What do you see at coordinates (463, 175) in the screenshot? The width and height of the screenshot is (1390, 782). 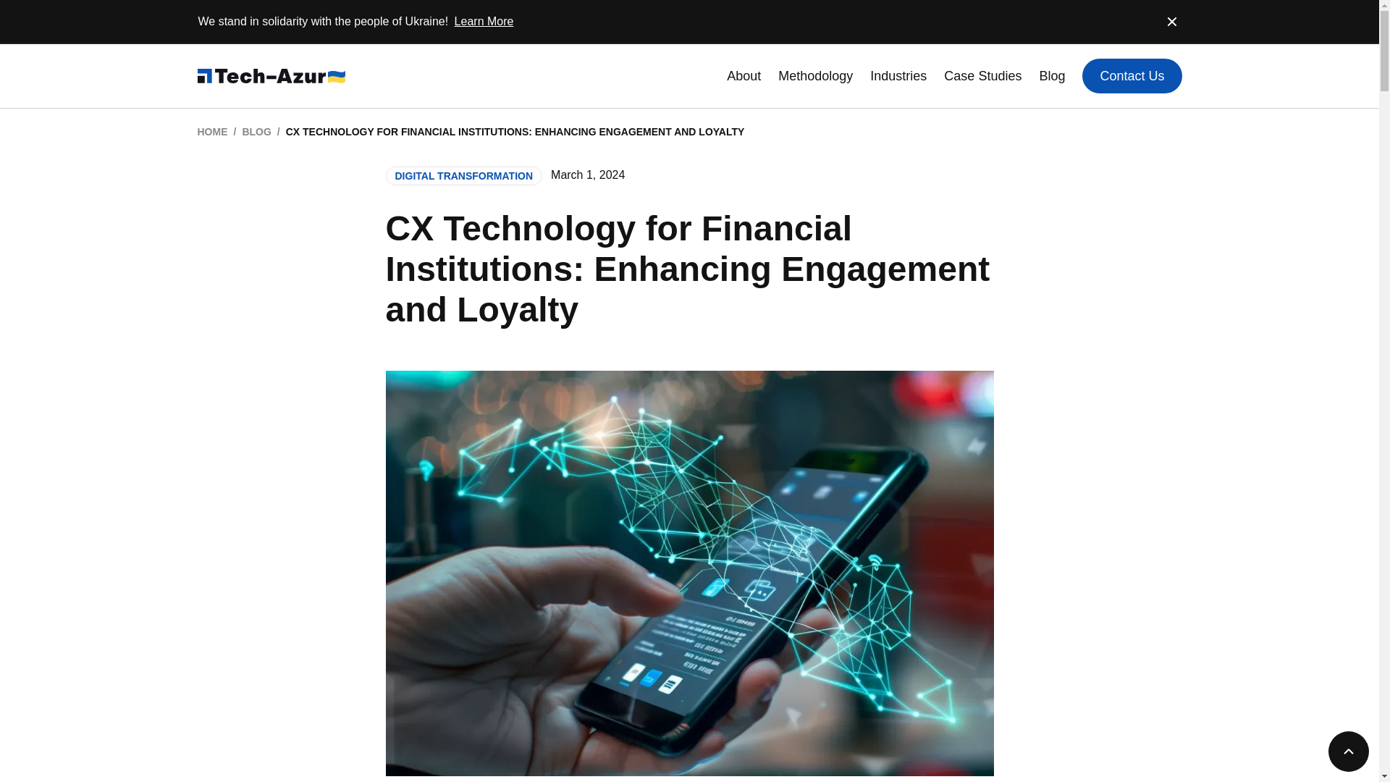 I see `DIGITAL TRANSFORMATION` at bounding box center [463, 175].